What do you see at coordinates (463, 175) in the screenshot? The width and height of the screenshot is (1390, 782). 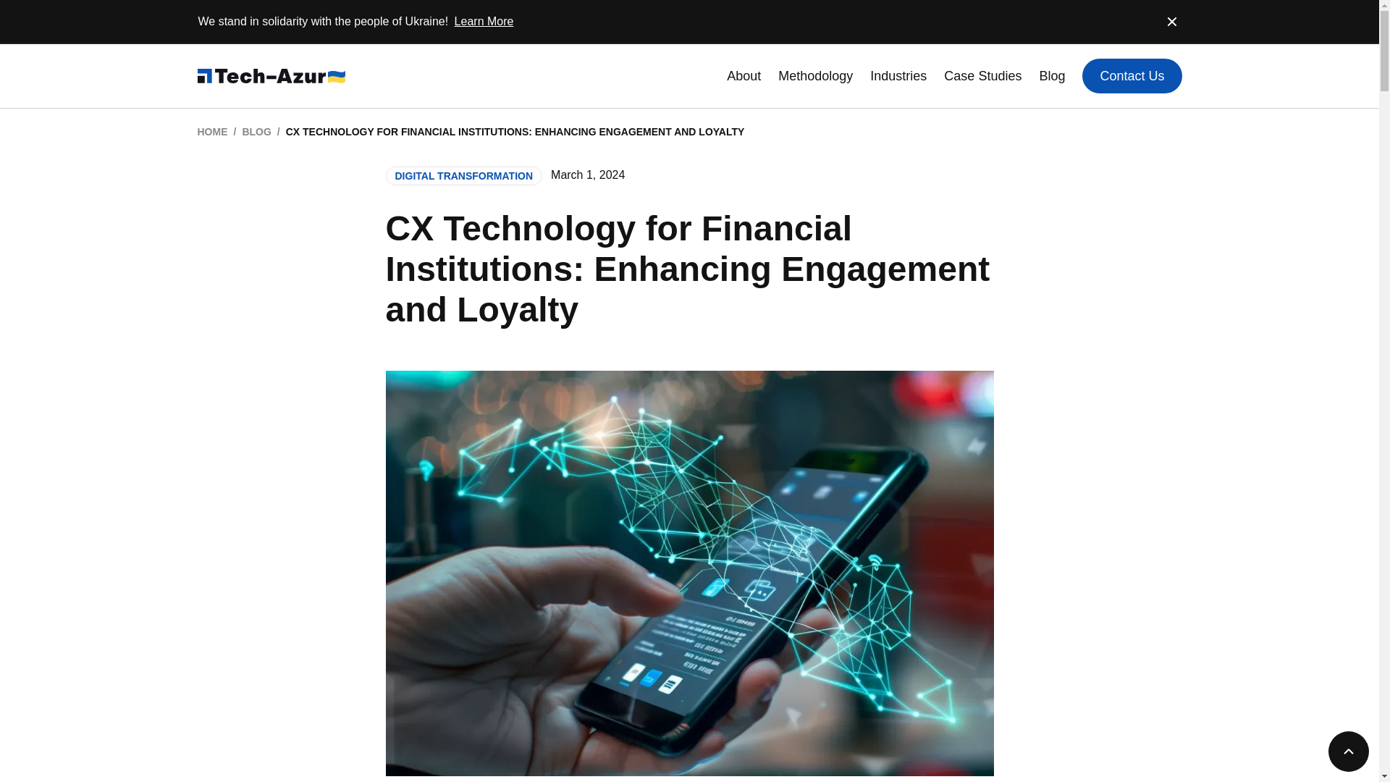 I see `DIGITAL TRANSFORMATION` at bounding box center [463, 175].